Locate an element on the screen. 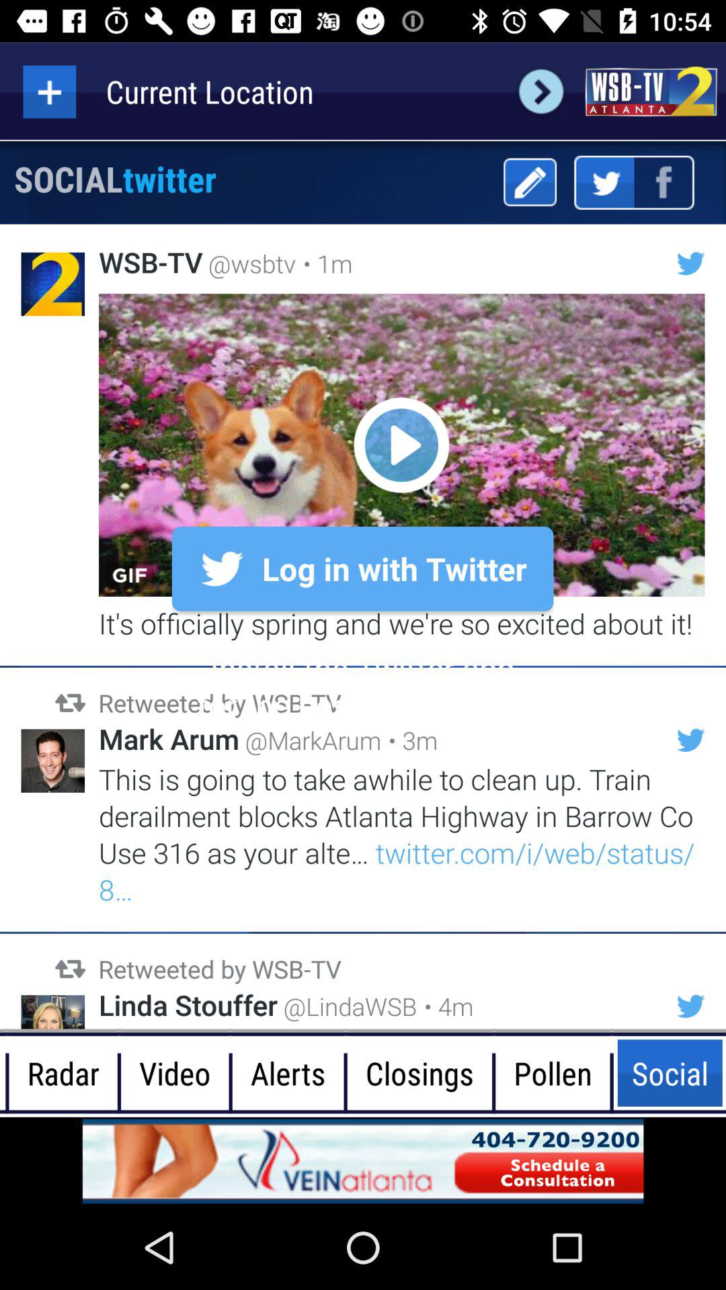  go to the advertisement page is located at coordinates (363, 1161).